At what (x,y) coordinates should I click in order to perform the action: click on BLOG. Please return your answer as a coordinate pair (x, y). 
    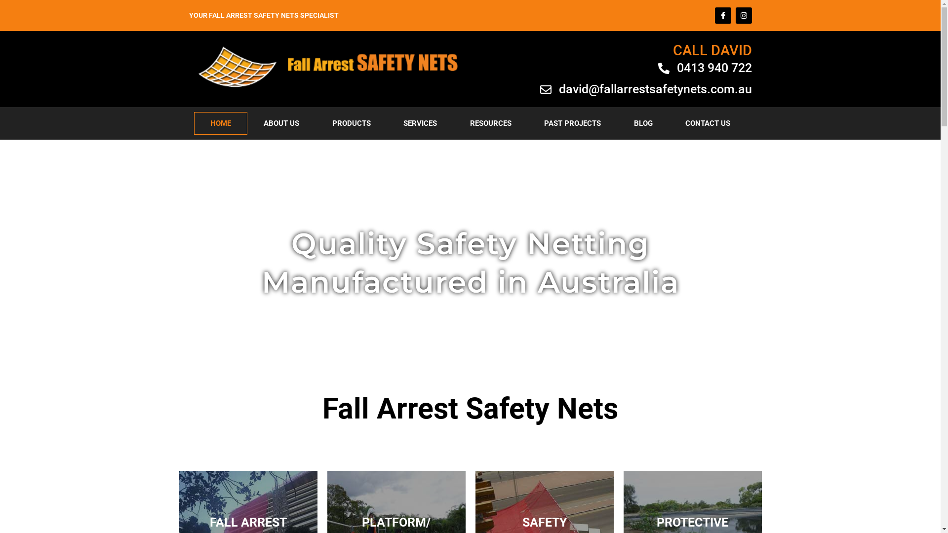
    Looking at the image, I should click on (643, 123).